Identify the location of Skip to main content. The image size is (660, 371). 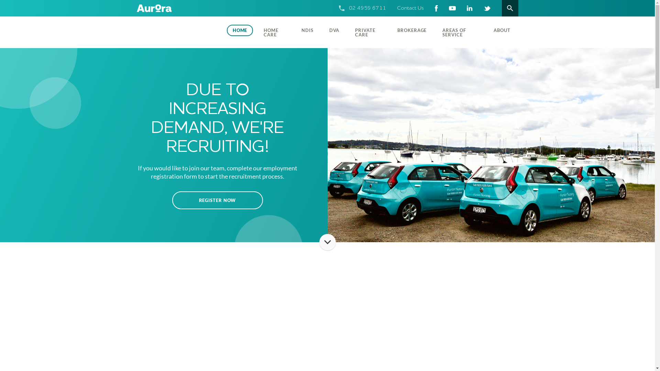
(0, 0).